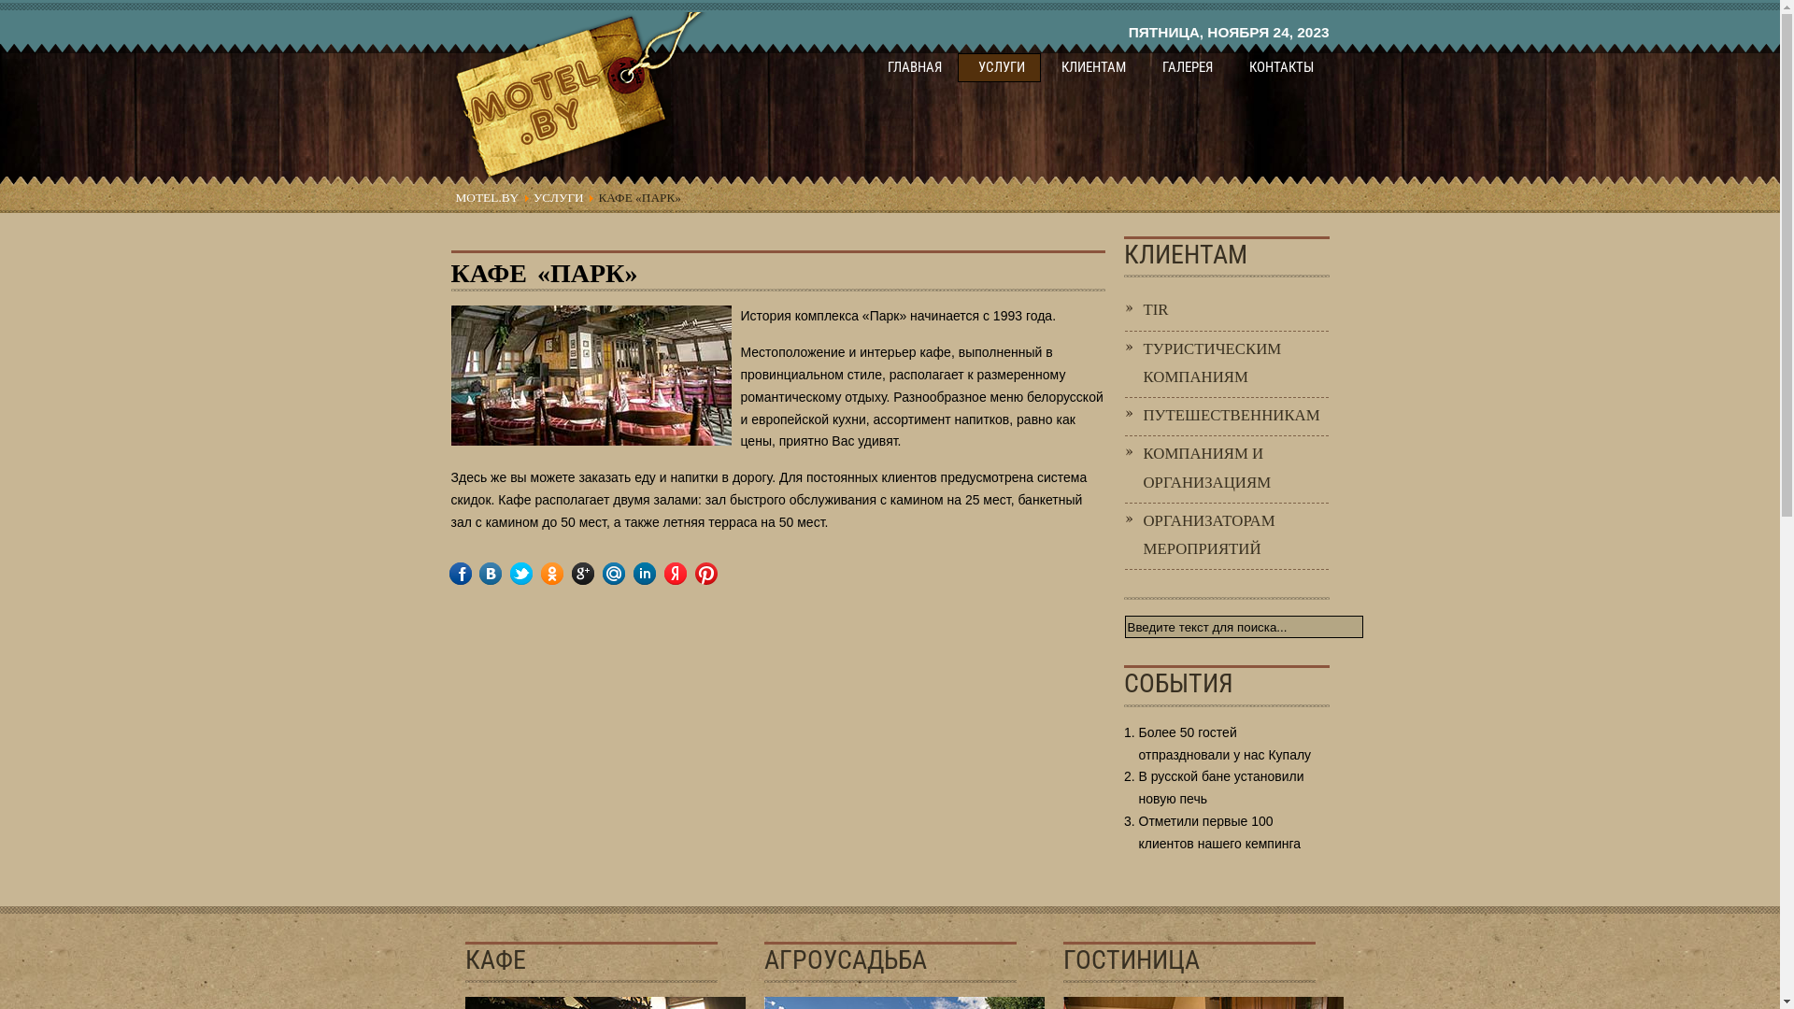  I want to click on LinkedIn, so click(658, 574).